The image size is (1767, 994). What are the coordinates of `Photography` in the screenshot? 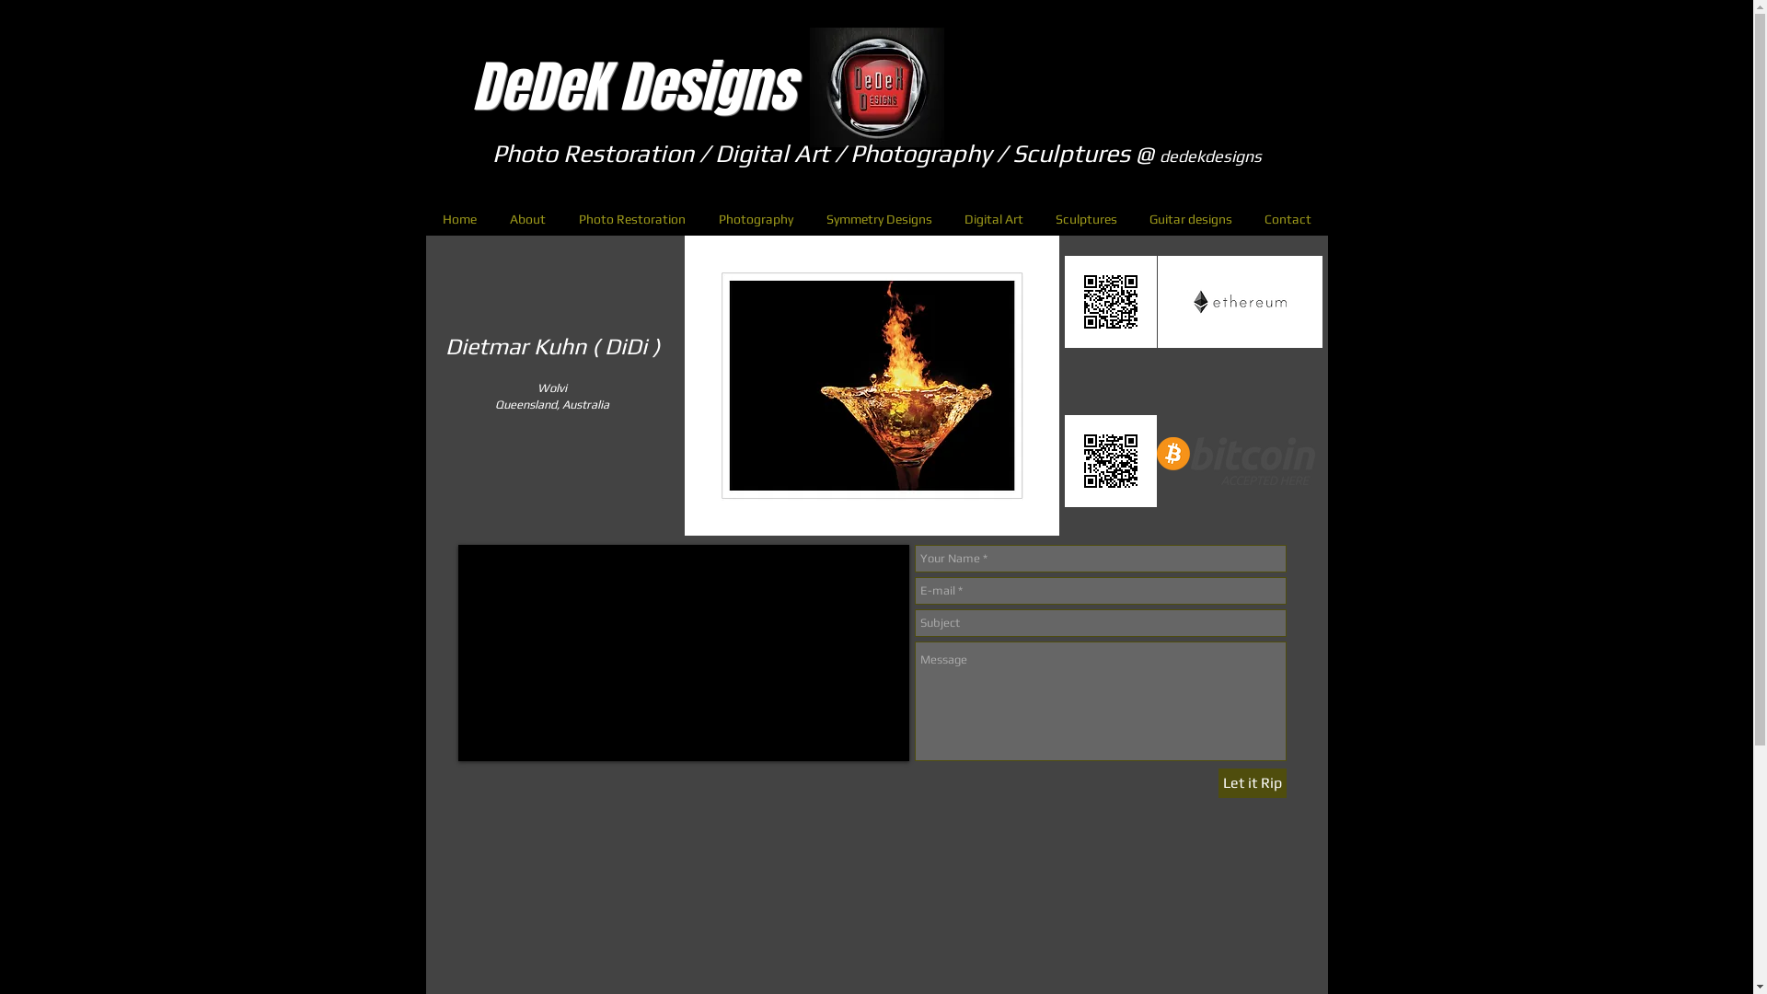 It's located at (755, 219).